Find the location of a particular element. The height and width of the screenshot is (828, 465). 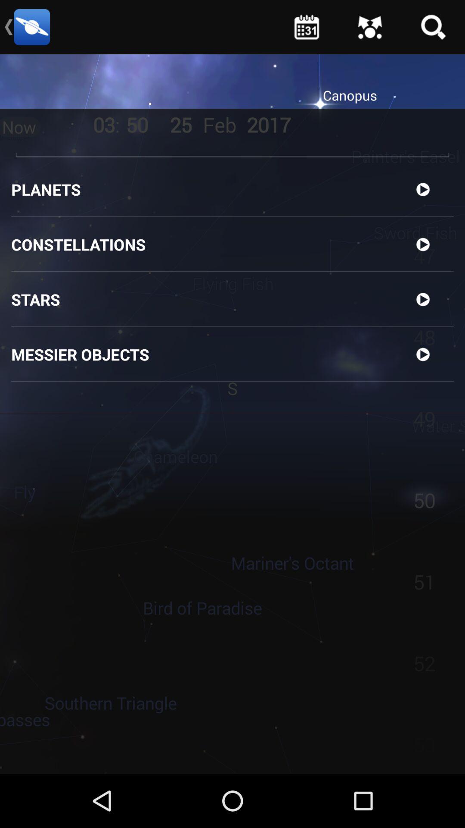

click on the button which is next to the planets is located at coordinates (423, 192).